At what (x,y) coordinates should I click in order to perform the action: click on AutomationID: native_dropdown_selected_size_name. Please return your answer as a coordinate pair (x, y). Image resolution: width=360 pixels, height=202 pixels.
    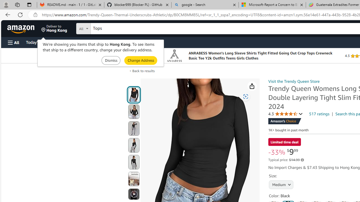
    Looking at the image, I should click on (280, 184).